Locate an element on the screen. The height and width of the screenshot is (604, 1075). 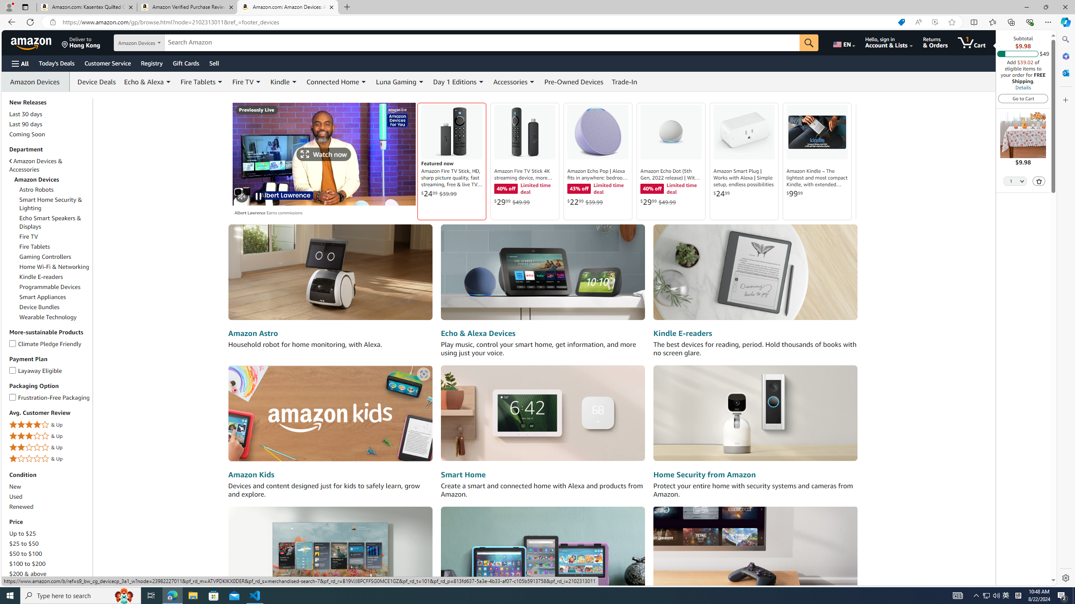
Customer Service is located at coordinates (108, 63).